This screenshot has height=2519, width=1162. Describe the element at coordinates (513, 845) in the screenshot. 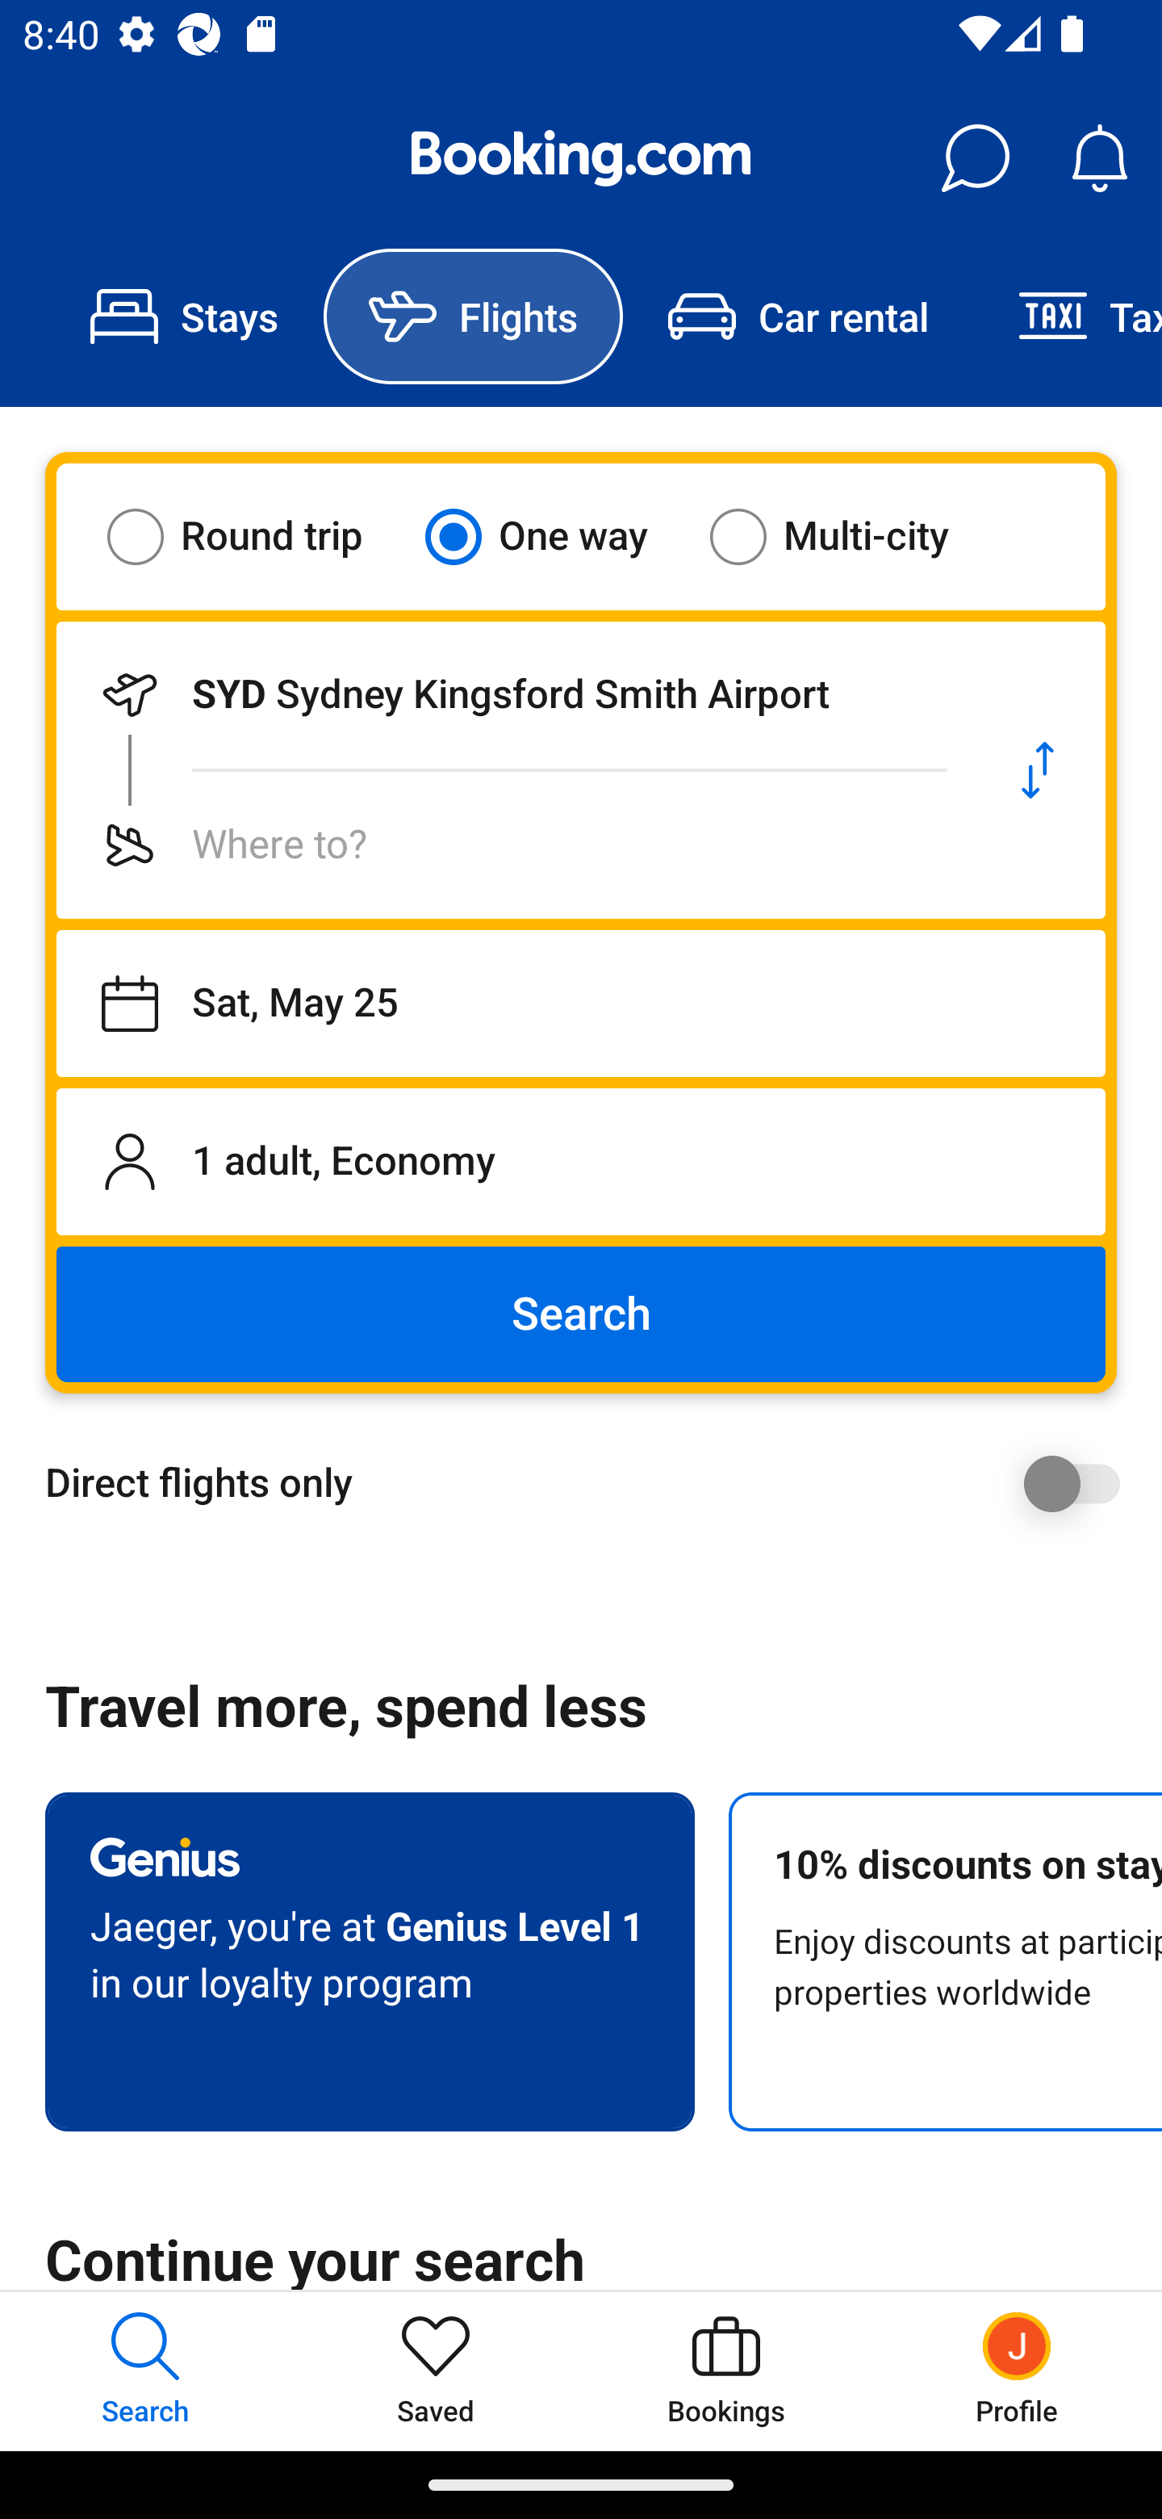

I see `Flying to ` at that location.